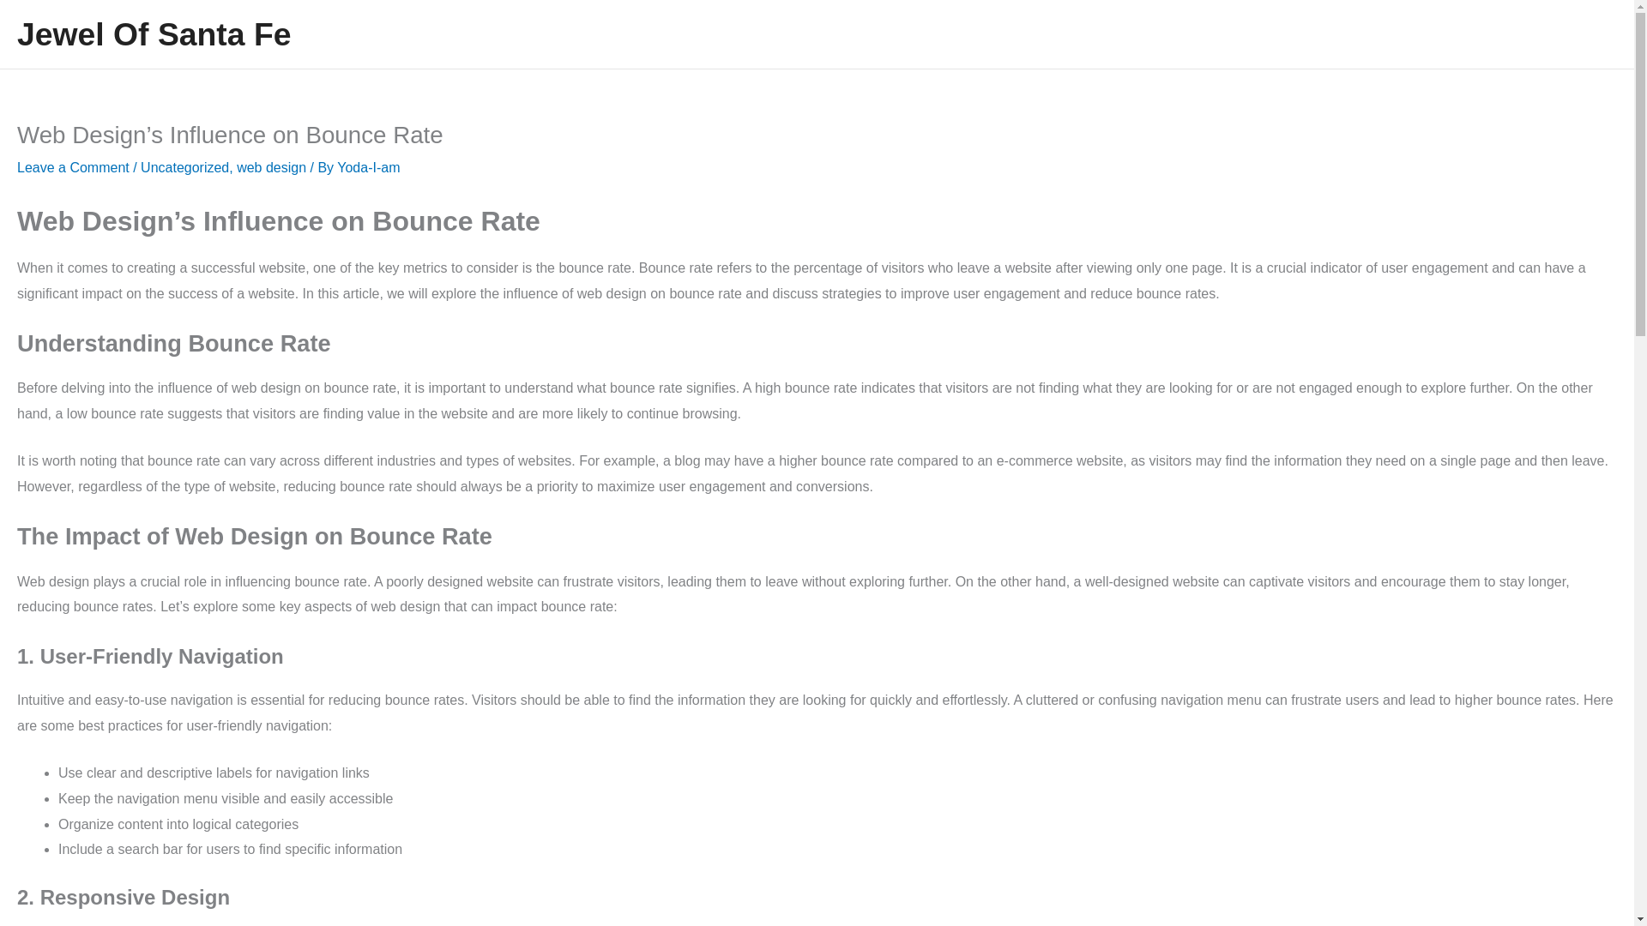 The image size is (1647, 926). What do you see at coordinates (184, 167) in the screenshot?
I see `Uncategorized` at bounding box center [184, 167].